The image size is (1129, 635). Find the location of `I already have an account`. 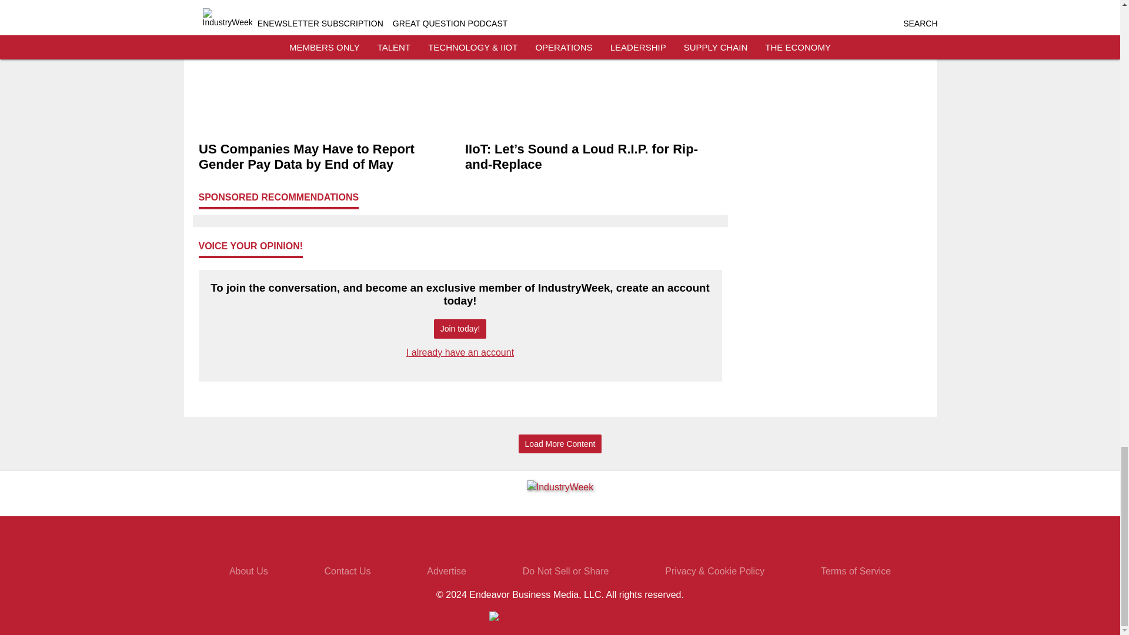

I already have an account is located at coordinates (460, 352).